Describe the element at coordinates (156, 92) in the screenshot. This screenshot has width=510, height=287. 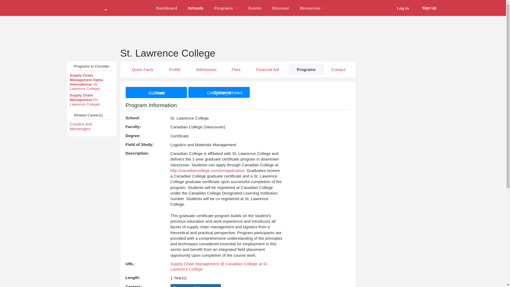
I see `Save` at that location.